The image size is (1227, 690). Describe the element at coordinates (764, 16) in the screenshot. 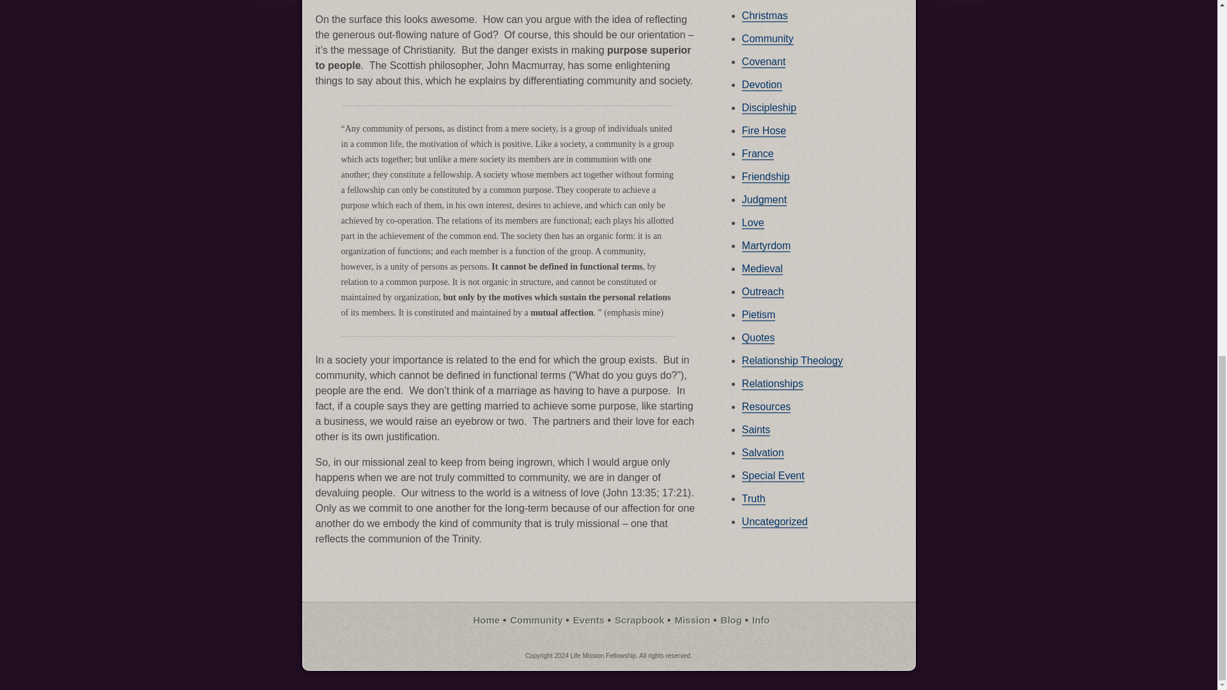

I see `Christmas` at that location.